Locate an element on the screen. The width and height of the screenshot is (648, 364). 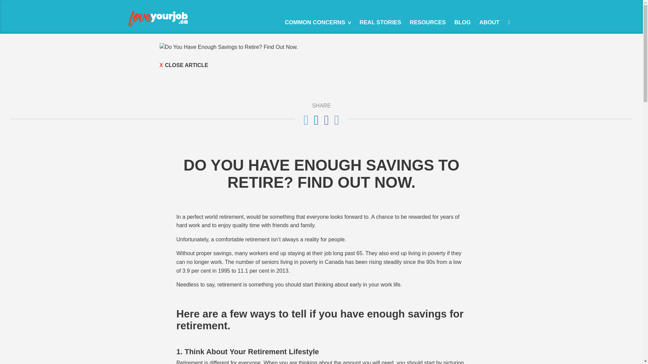
REAL STORIES is located at coordinates (380, 23).